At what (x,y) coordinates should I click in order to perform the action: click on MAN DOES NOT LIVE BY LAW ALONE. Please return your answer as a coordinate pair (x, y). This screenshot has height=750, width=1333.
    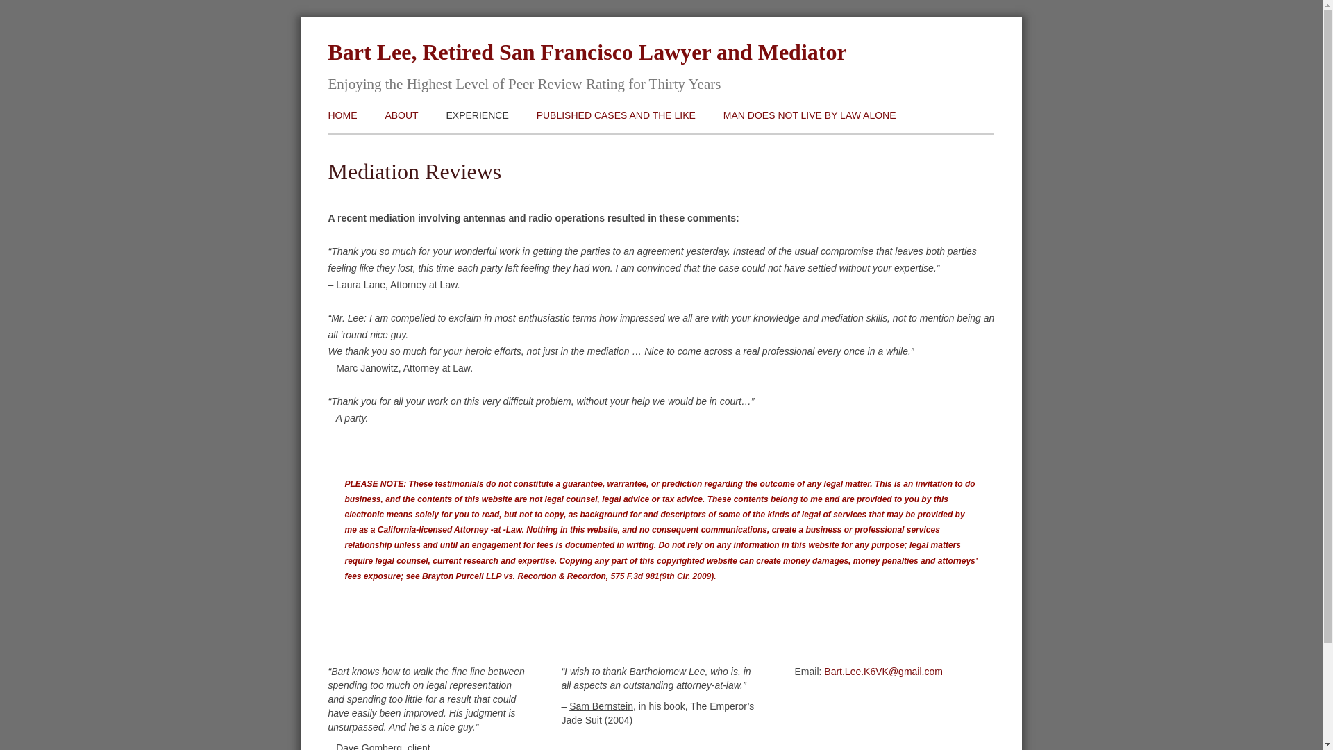
    Looking at the image, I should click on (810, 116).